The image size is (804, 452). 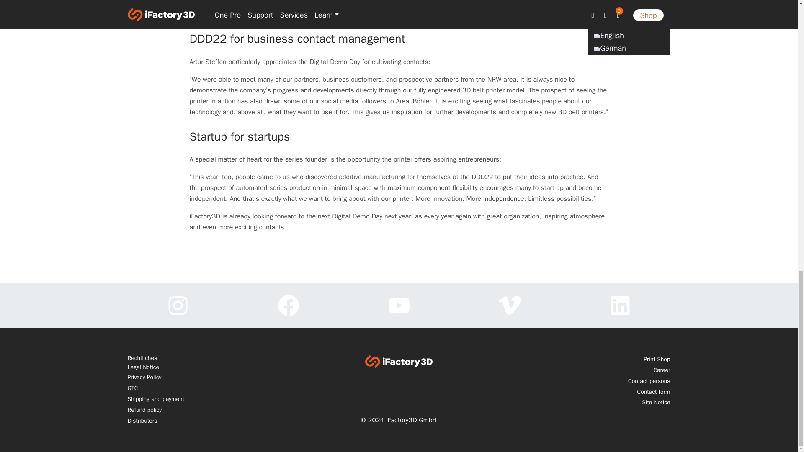 What do you see at coordinates (509, 306) in the screenshot?
I see `Vimeo` at bounding box center [509, 306].